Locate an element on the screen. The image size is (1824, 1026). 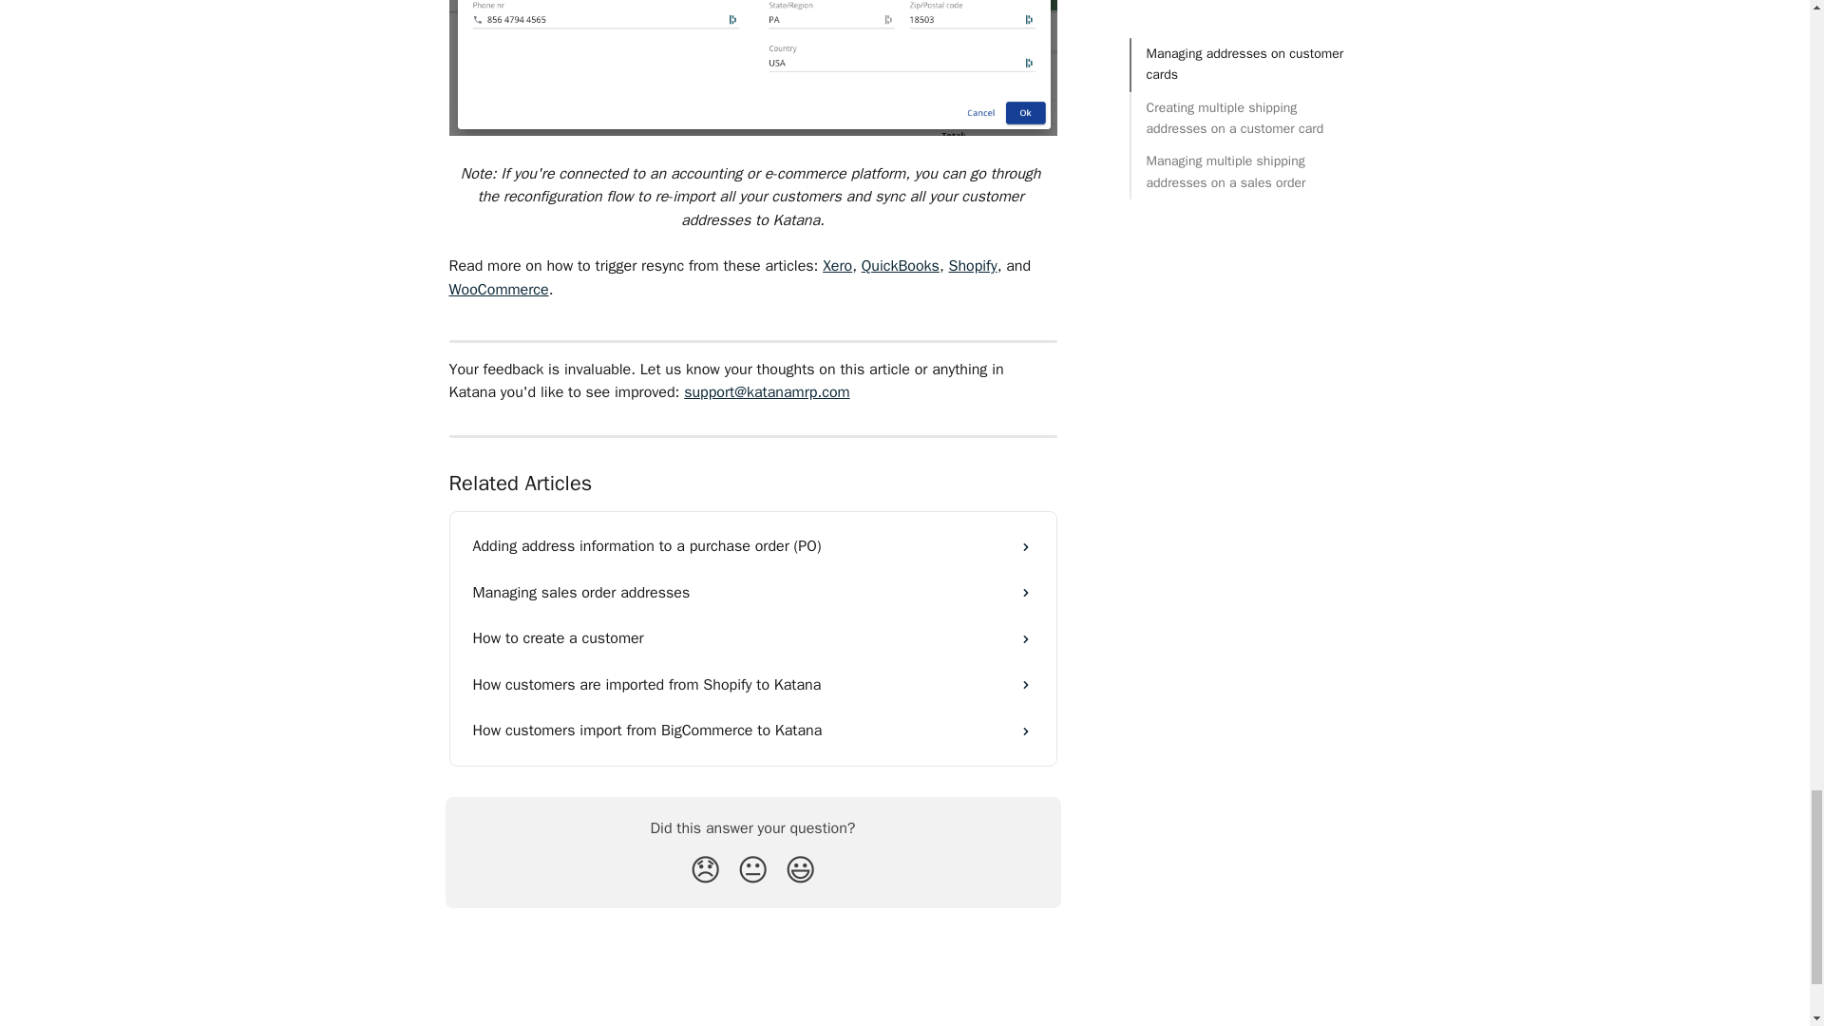
Managing sales order addresses is located at coordinates (752, 593).